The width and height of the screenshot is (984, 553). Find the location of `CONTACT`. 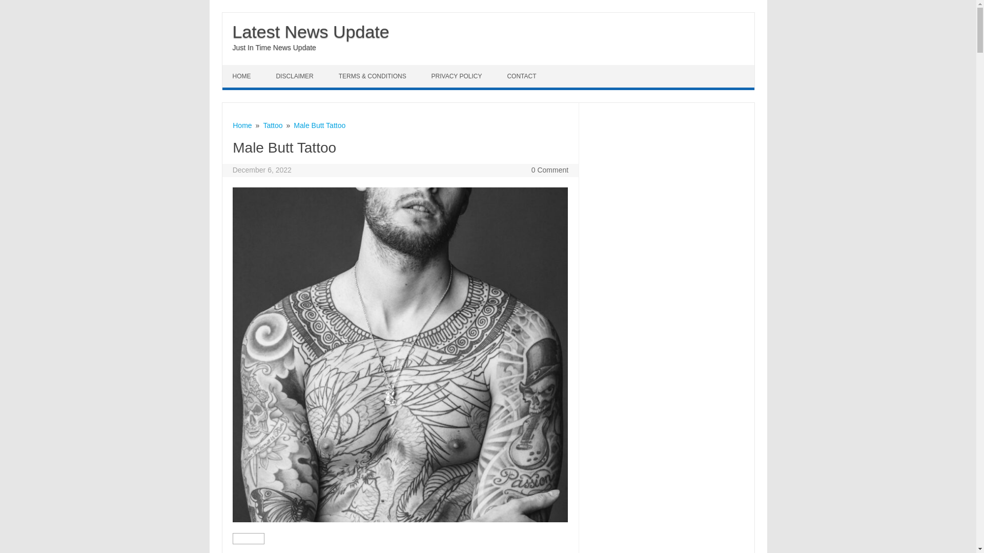

CONTACT is located at coordinates (523, 76).